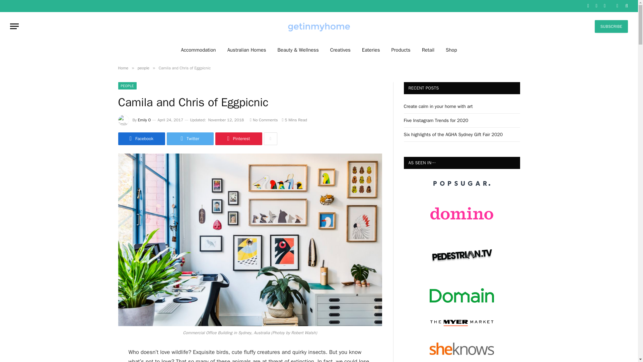 The height and width of the screenshot is (362, 643). What do you see at coordinates (247, 50) in the screenshot?
I see `Australian Homes` at bounding box center [247, 50].